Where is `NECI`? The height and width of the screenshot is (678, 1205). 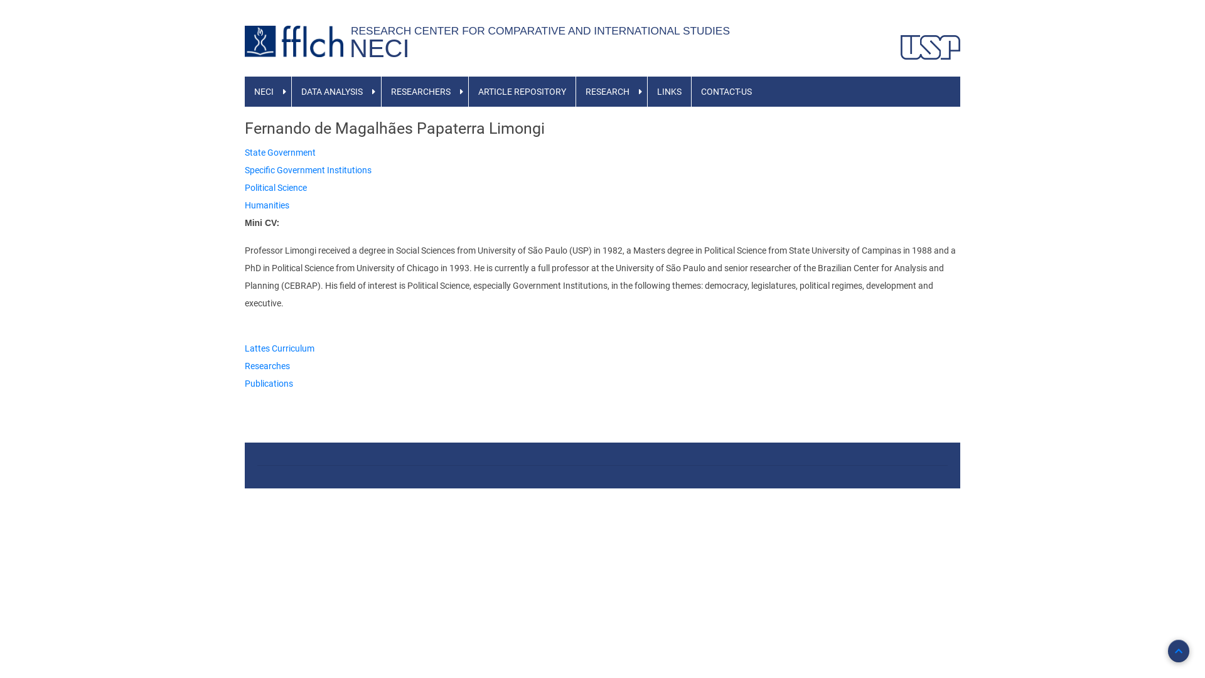
NECI is located at coordinates (264, 92).